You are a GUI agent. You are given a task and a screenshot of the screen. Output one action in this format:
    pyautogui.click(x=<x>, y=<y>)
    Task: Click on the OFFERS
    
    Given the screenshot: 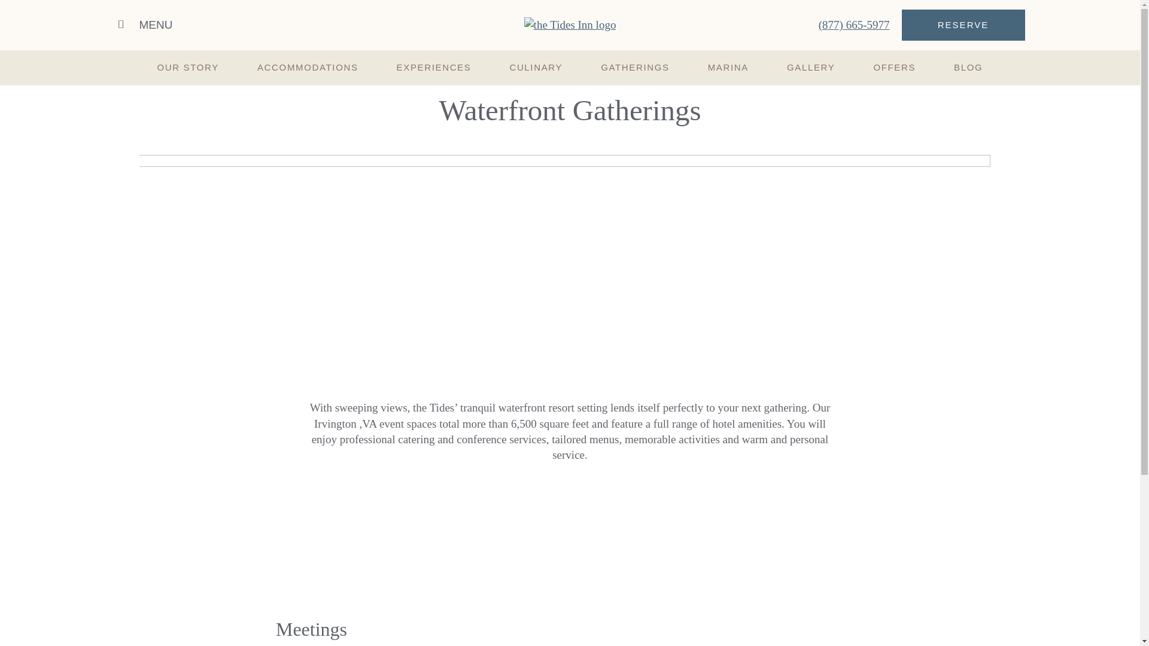 What is the action you would take?
    pyautogui.click(x=894, y=67)
    